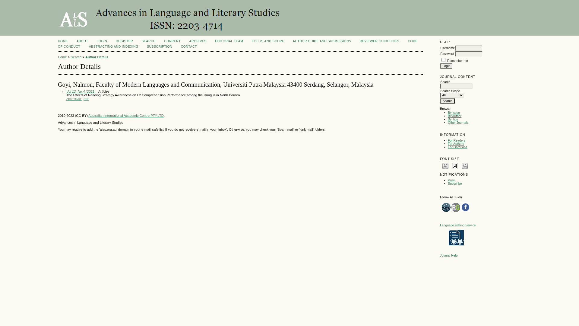 The image size is (579, 326). What do you see at coordinates (76, 57) in the screenshot?
I see `Search` at bounding box center [76, 57].